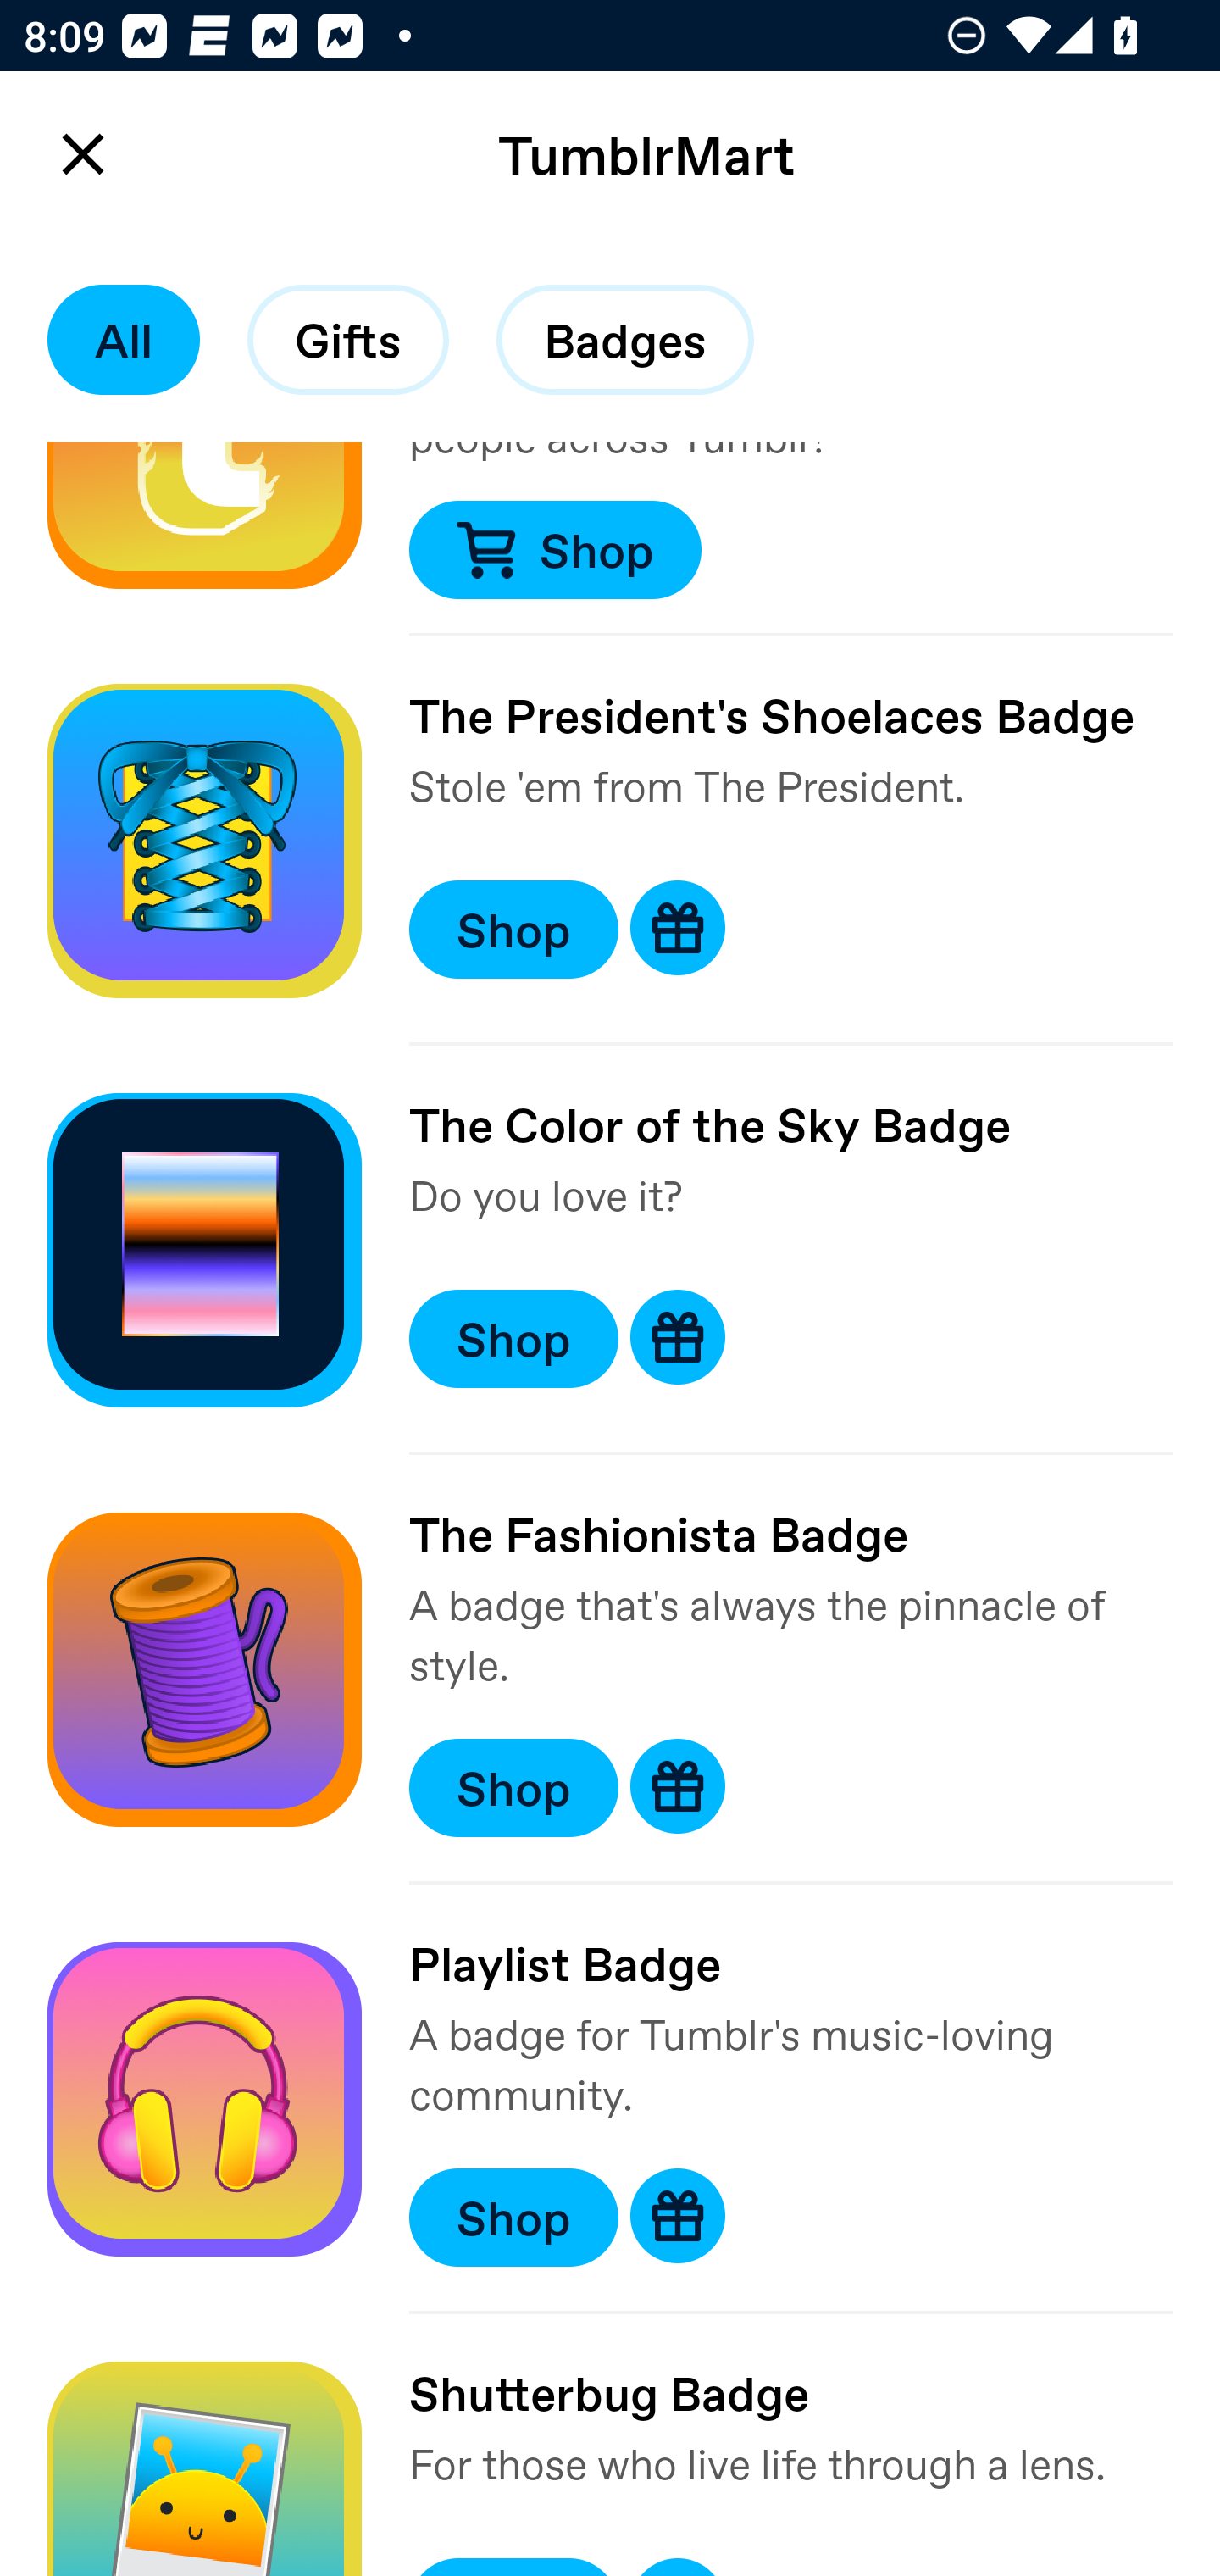 Image resolution: width=1220 pixels, height=2576 pixels. Describe the element at coordinates (554, 549) in the screenshot. I see `Shop` at that location.